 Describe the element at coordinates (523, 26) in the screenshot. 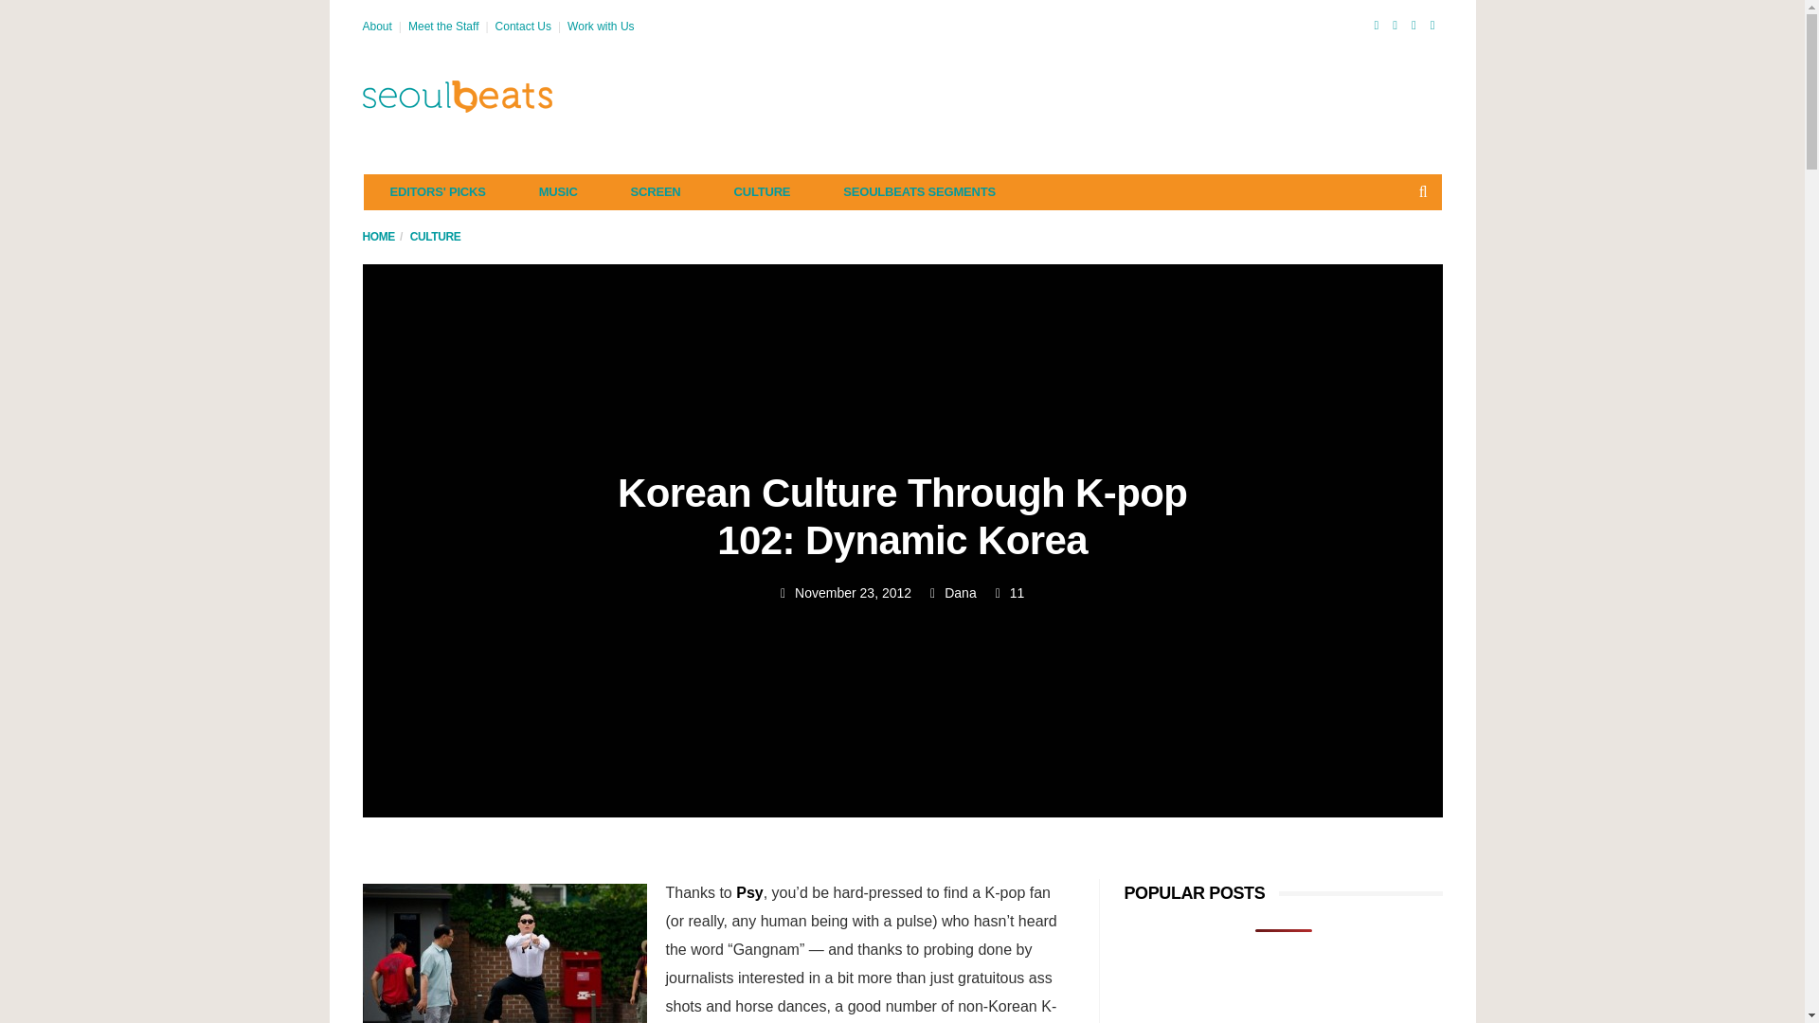

I see `Contact Us` at that location.